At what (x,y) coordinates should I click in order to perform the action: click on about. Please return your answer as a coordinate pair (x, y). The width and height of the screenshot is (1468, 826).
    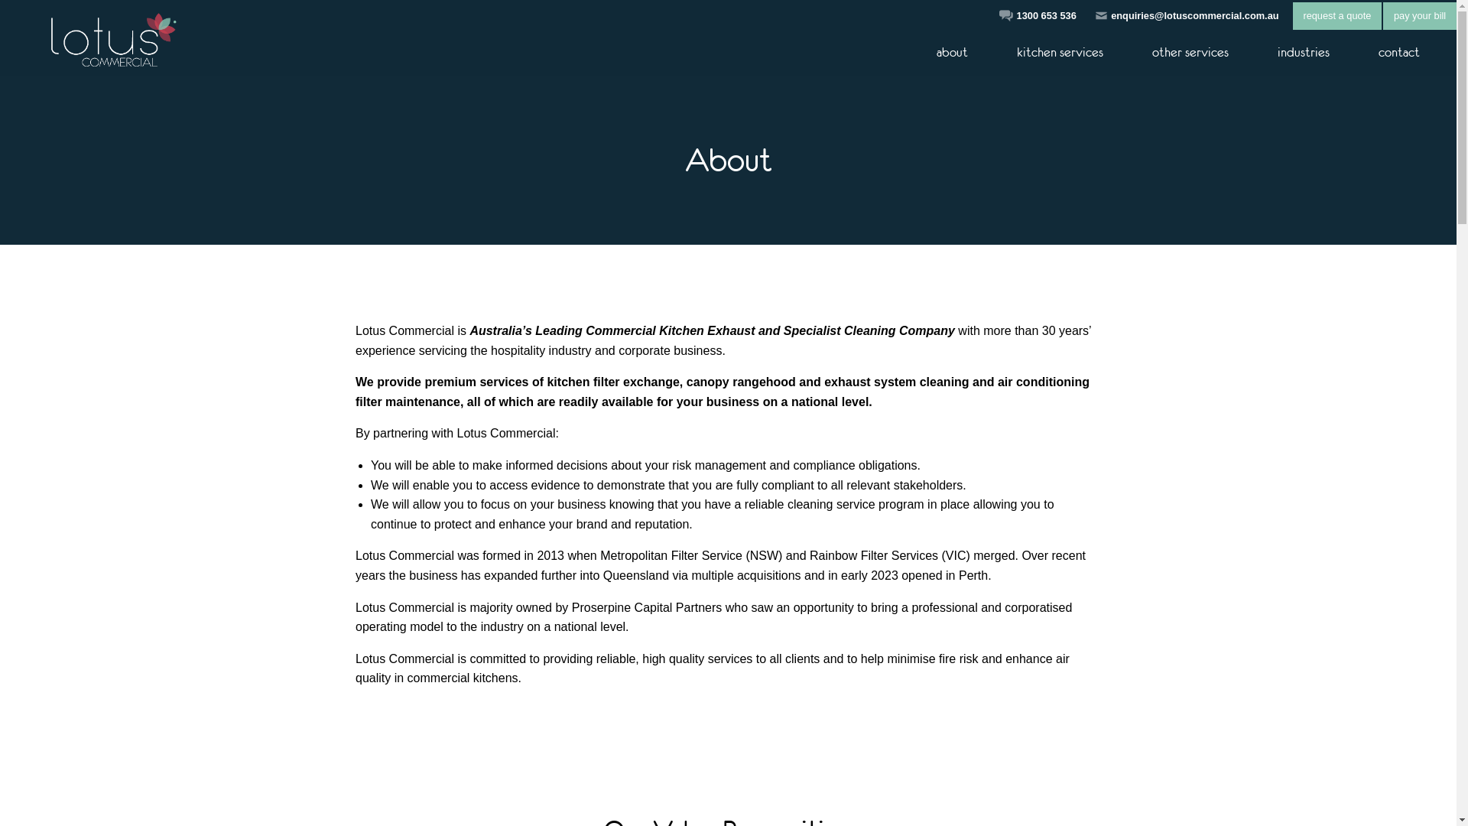
    Looking at the image, I should click on (953, 52).